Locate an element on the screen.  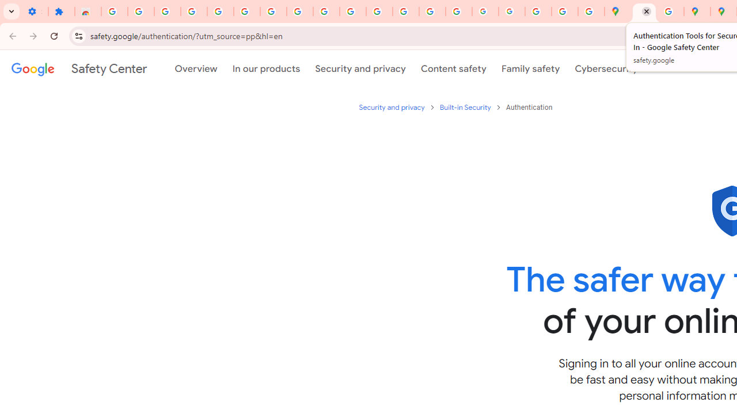
Settings - On startup is located at coordinates (35, 11).